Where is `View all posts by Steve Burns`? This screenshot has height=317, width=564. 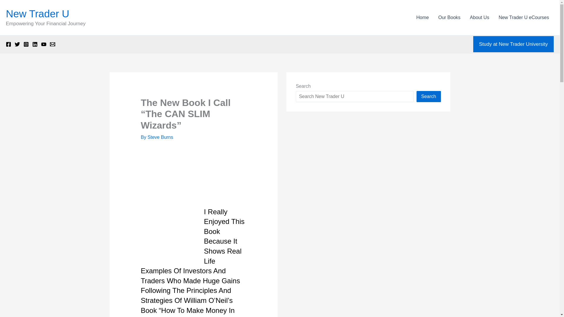 View all posts by Steve Burns is located at coordinates (160, 137).